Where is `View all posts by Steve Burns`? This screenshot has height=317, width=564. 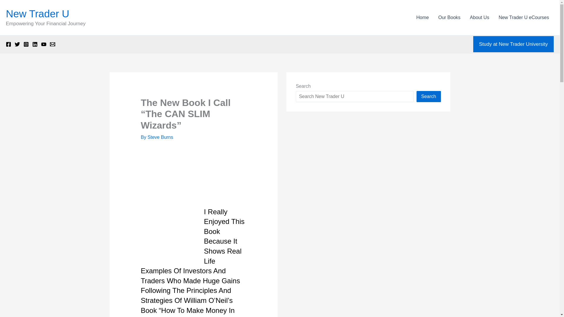 View all posts by Steve Burns is located at coordinates (160, 137).